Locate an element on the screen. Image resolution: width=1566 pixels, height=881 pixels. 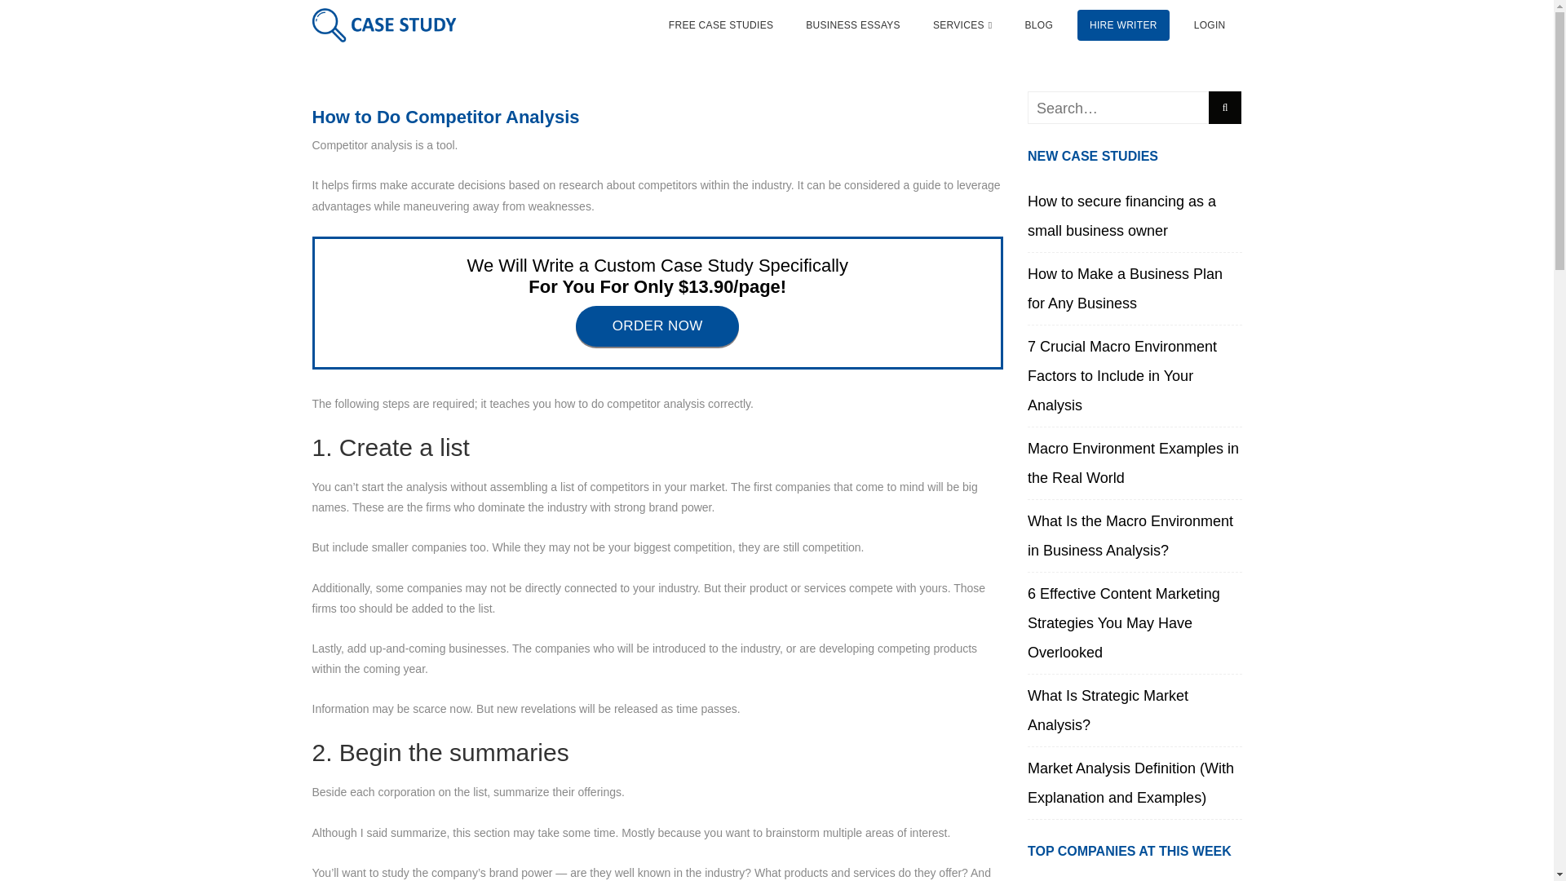
BUSINESS ESSAYS is located at coordinates (853, 25).